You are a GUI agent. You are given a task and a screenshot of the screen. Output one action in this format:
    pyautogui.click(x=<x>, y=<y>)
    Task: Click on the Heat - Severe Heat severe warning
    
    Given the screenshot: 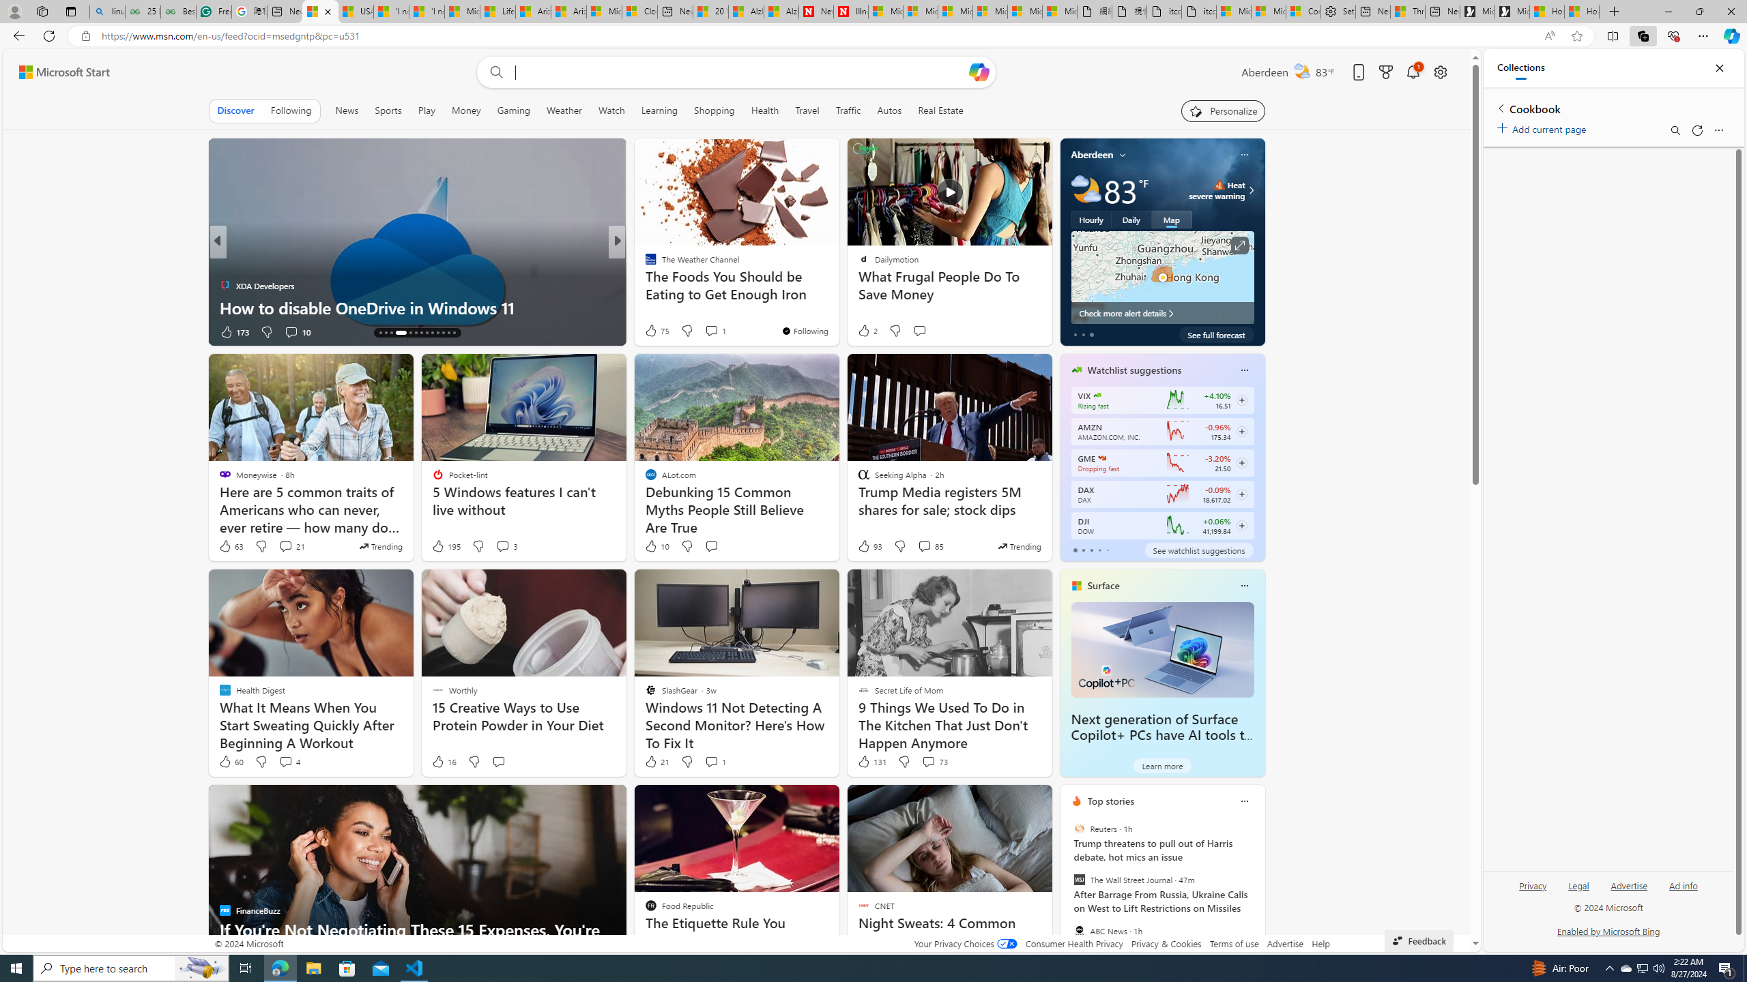 What is the action you would take?
    pyautogui.click(x=1216, y=190)
    